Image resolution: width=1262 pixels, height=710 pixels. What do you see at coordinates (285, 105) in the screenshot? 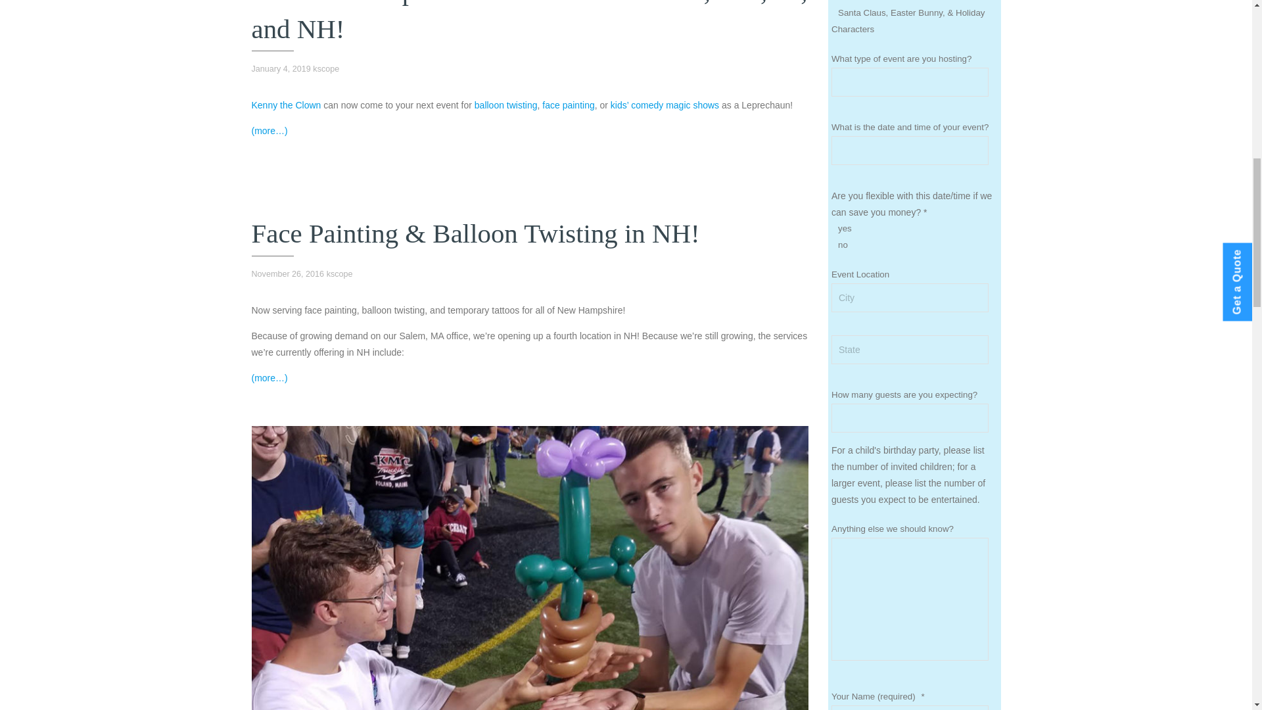
I see `Kenny the Clown` at bounding box center [285, 105].